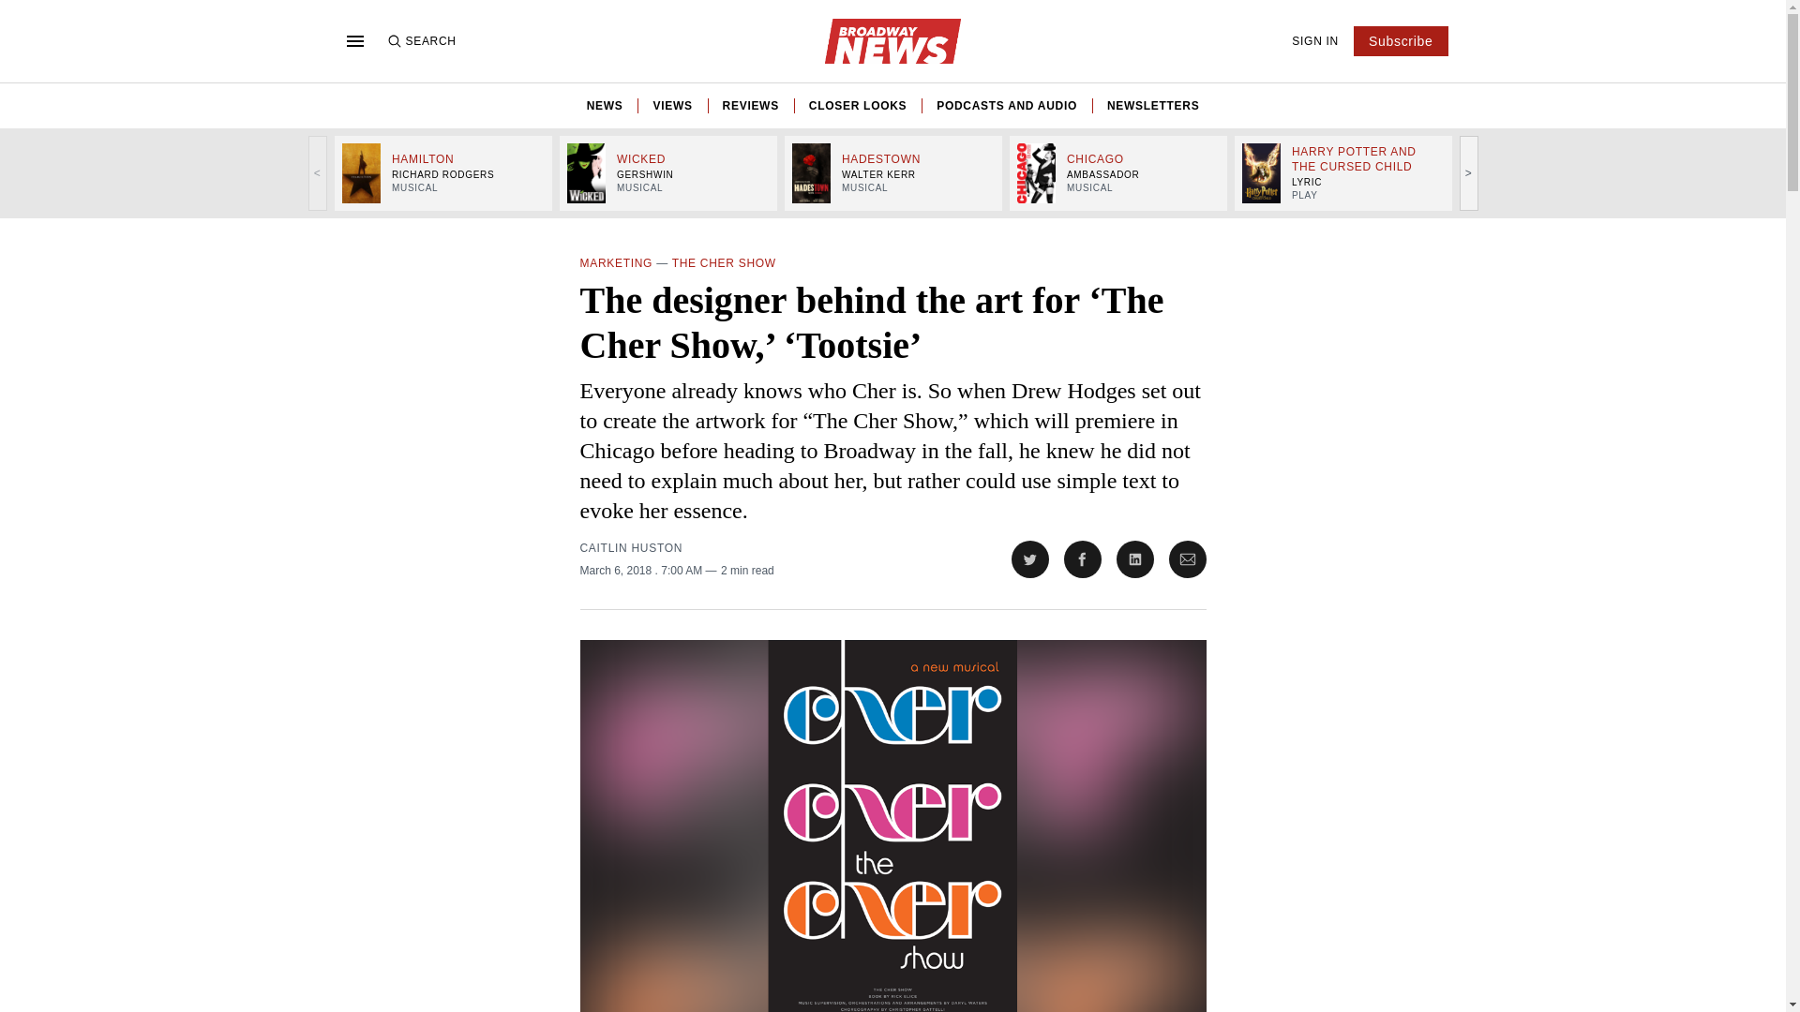  Describe the element at coordinates (1315, 40) in the screenshot. I see `SIGN IN` at that location.